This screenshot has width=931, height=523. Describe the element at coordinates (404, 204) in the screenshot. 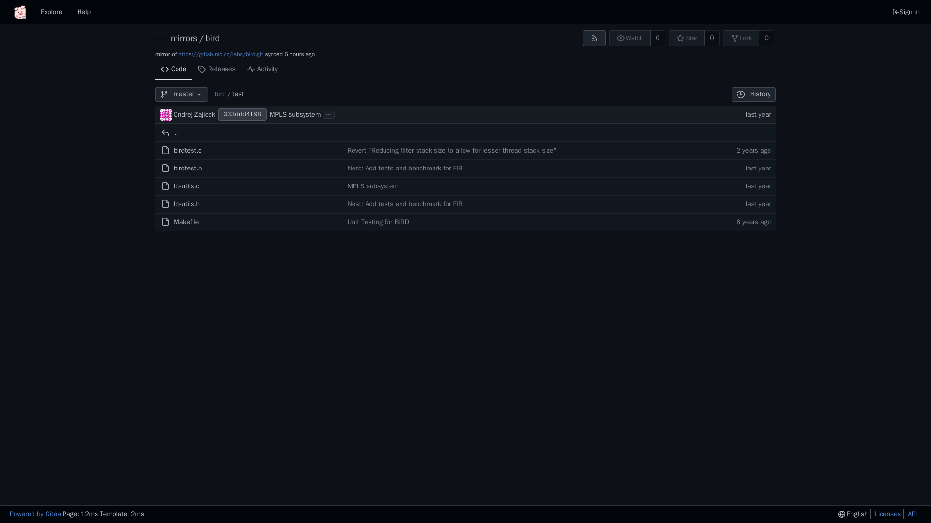

I see `Nest: Add tests and benchmark for FIB` at that location.